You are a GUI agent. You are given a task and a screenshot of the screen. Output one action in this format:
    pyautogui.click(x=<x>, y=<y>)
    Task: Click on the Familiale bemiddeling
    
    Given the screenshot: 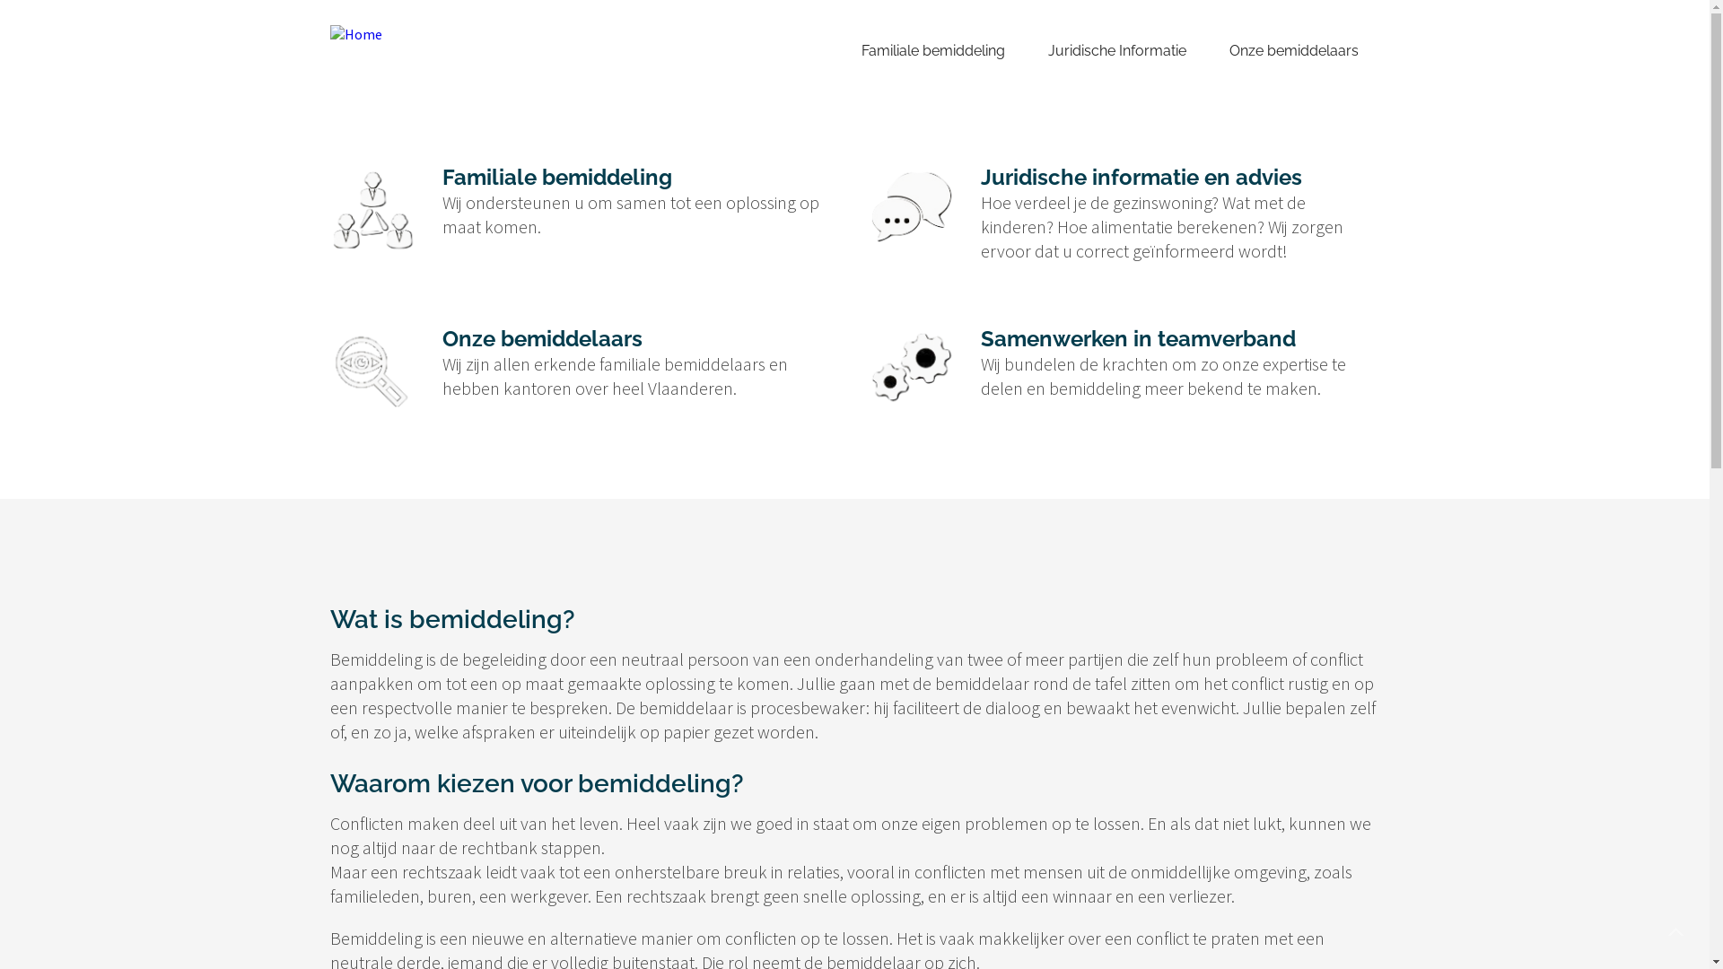 What is the action you would take?
    pyautogui.click(x=933, y=50)
    